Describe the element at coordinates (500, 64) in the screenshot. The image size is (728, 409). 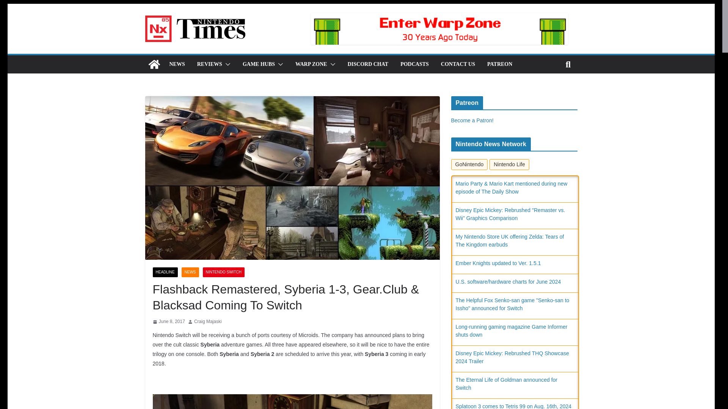
I see `PATREON` at that location.